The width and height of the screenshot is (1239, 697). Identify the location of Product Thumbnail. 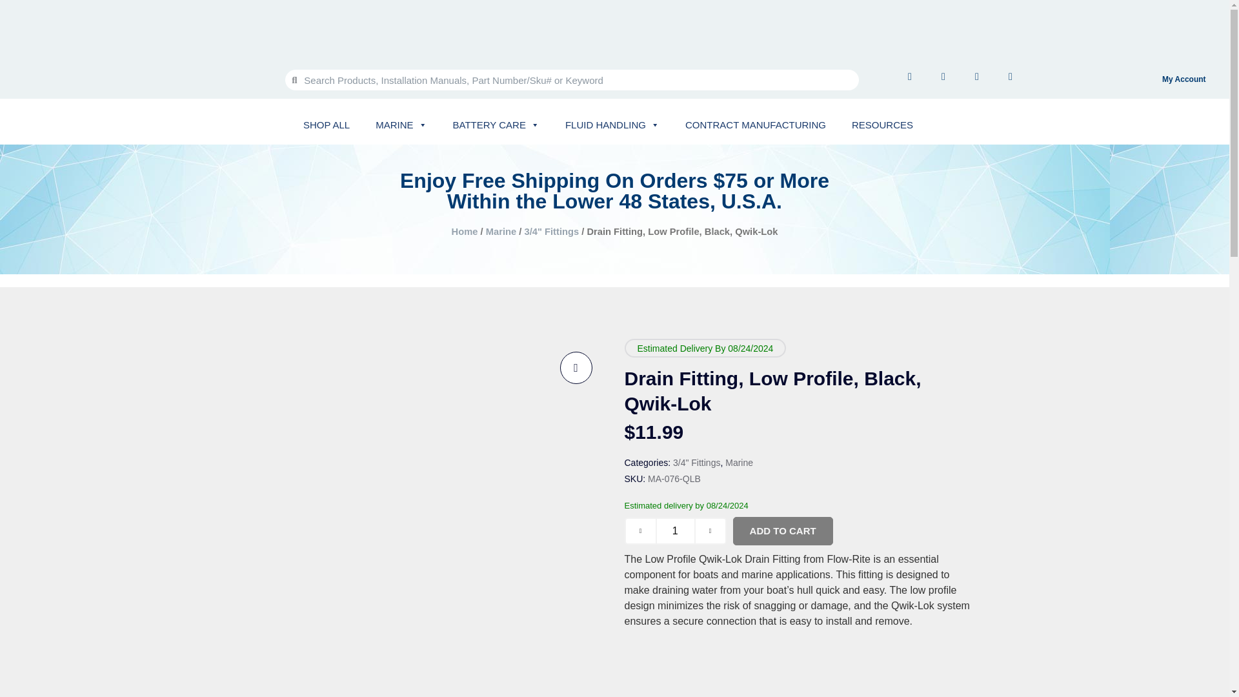
(576, 368).